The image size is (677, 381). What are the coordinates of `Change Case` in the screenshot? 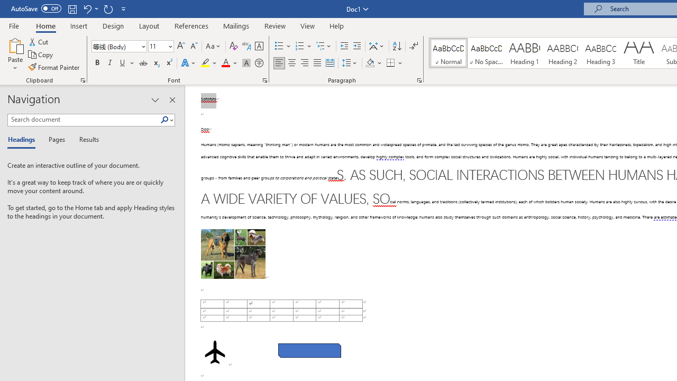 It's located at (214, 47).